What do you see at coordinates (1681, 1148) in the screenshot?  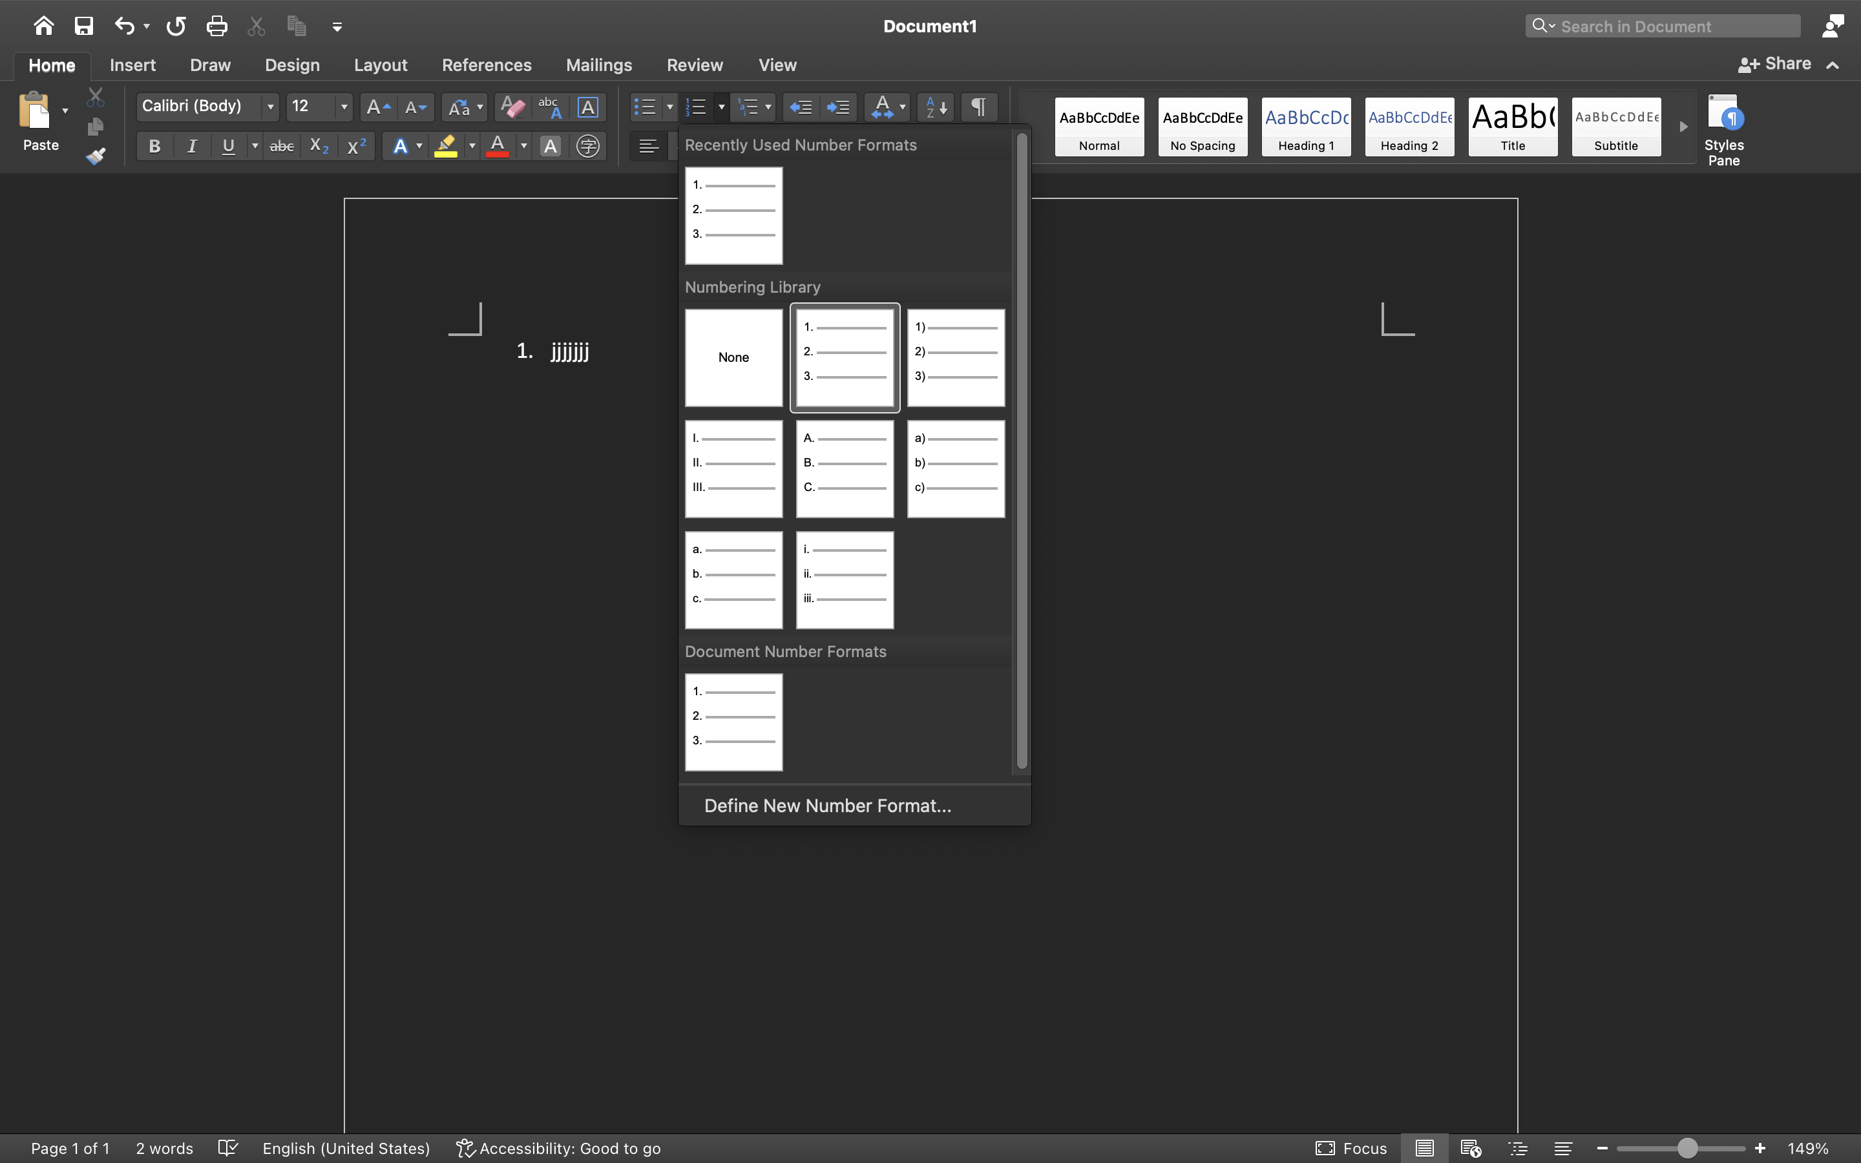 I see `1123.0` at bounding box center [1681, 1148].